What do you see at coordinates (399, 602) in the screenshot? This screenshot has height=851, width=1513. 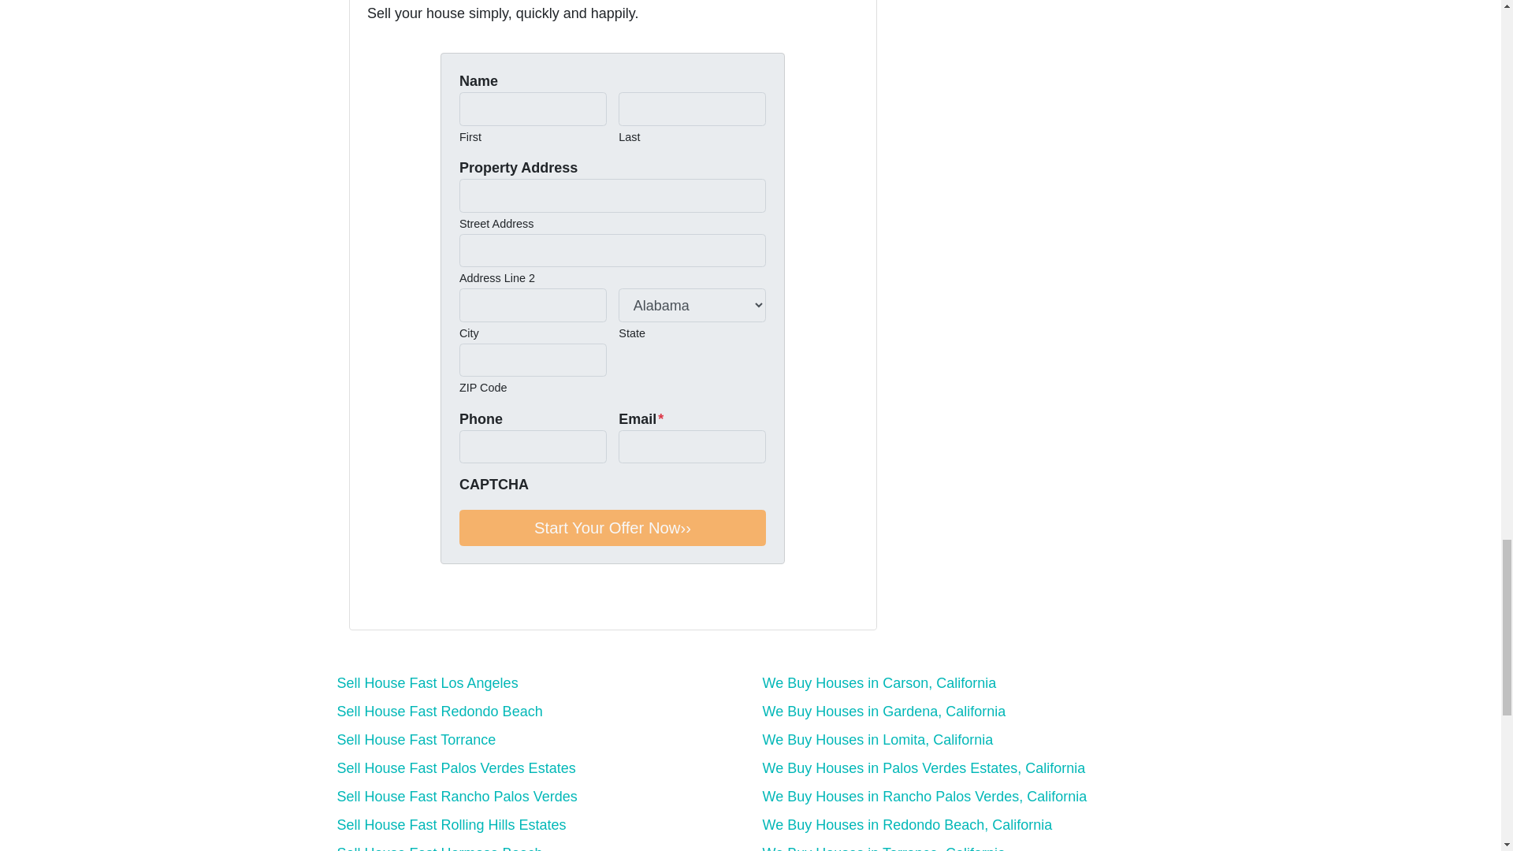 I see `Facebook` at bounding box center [399, 602].